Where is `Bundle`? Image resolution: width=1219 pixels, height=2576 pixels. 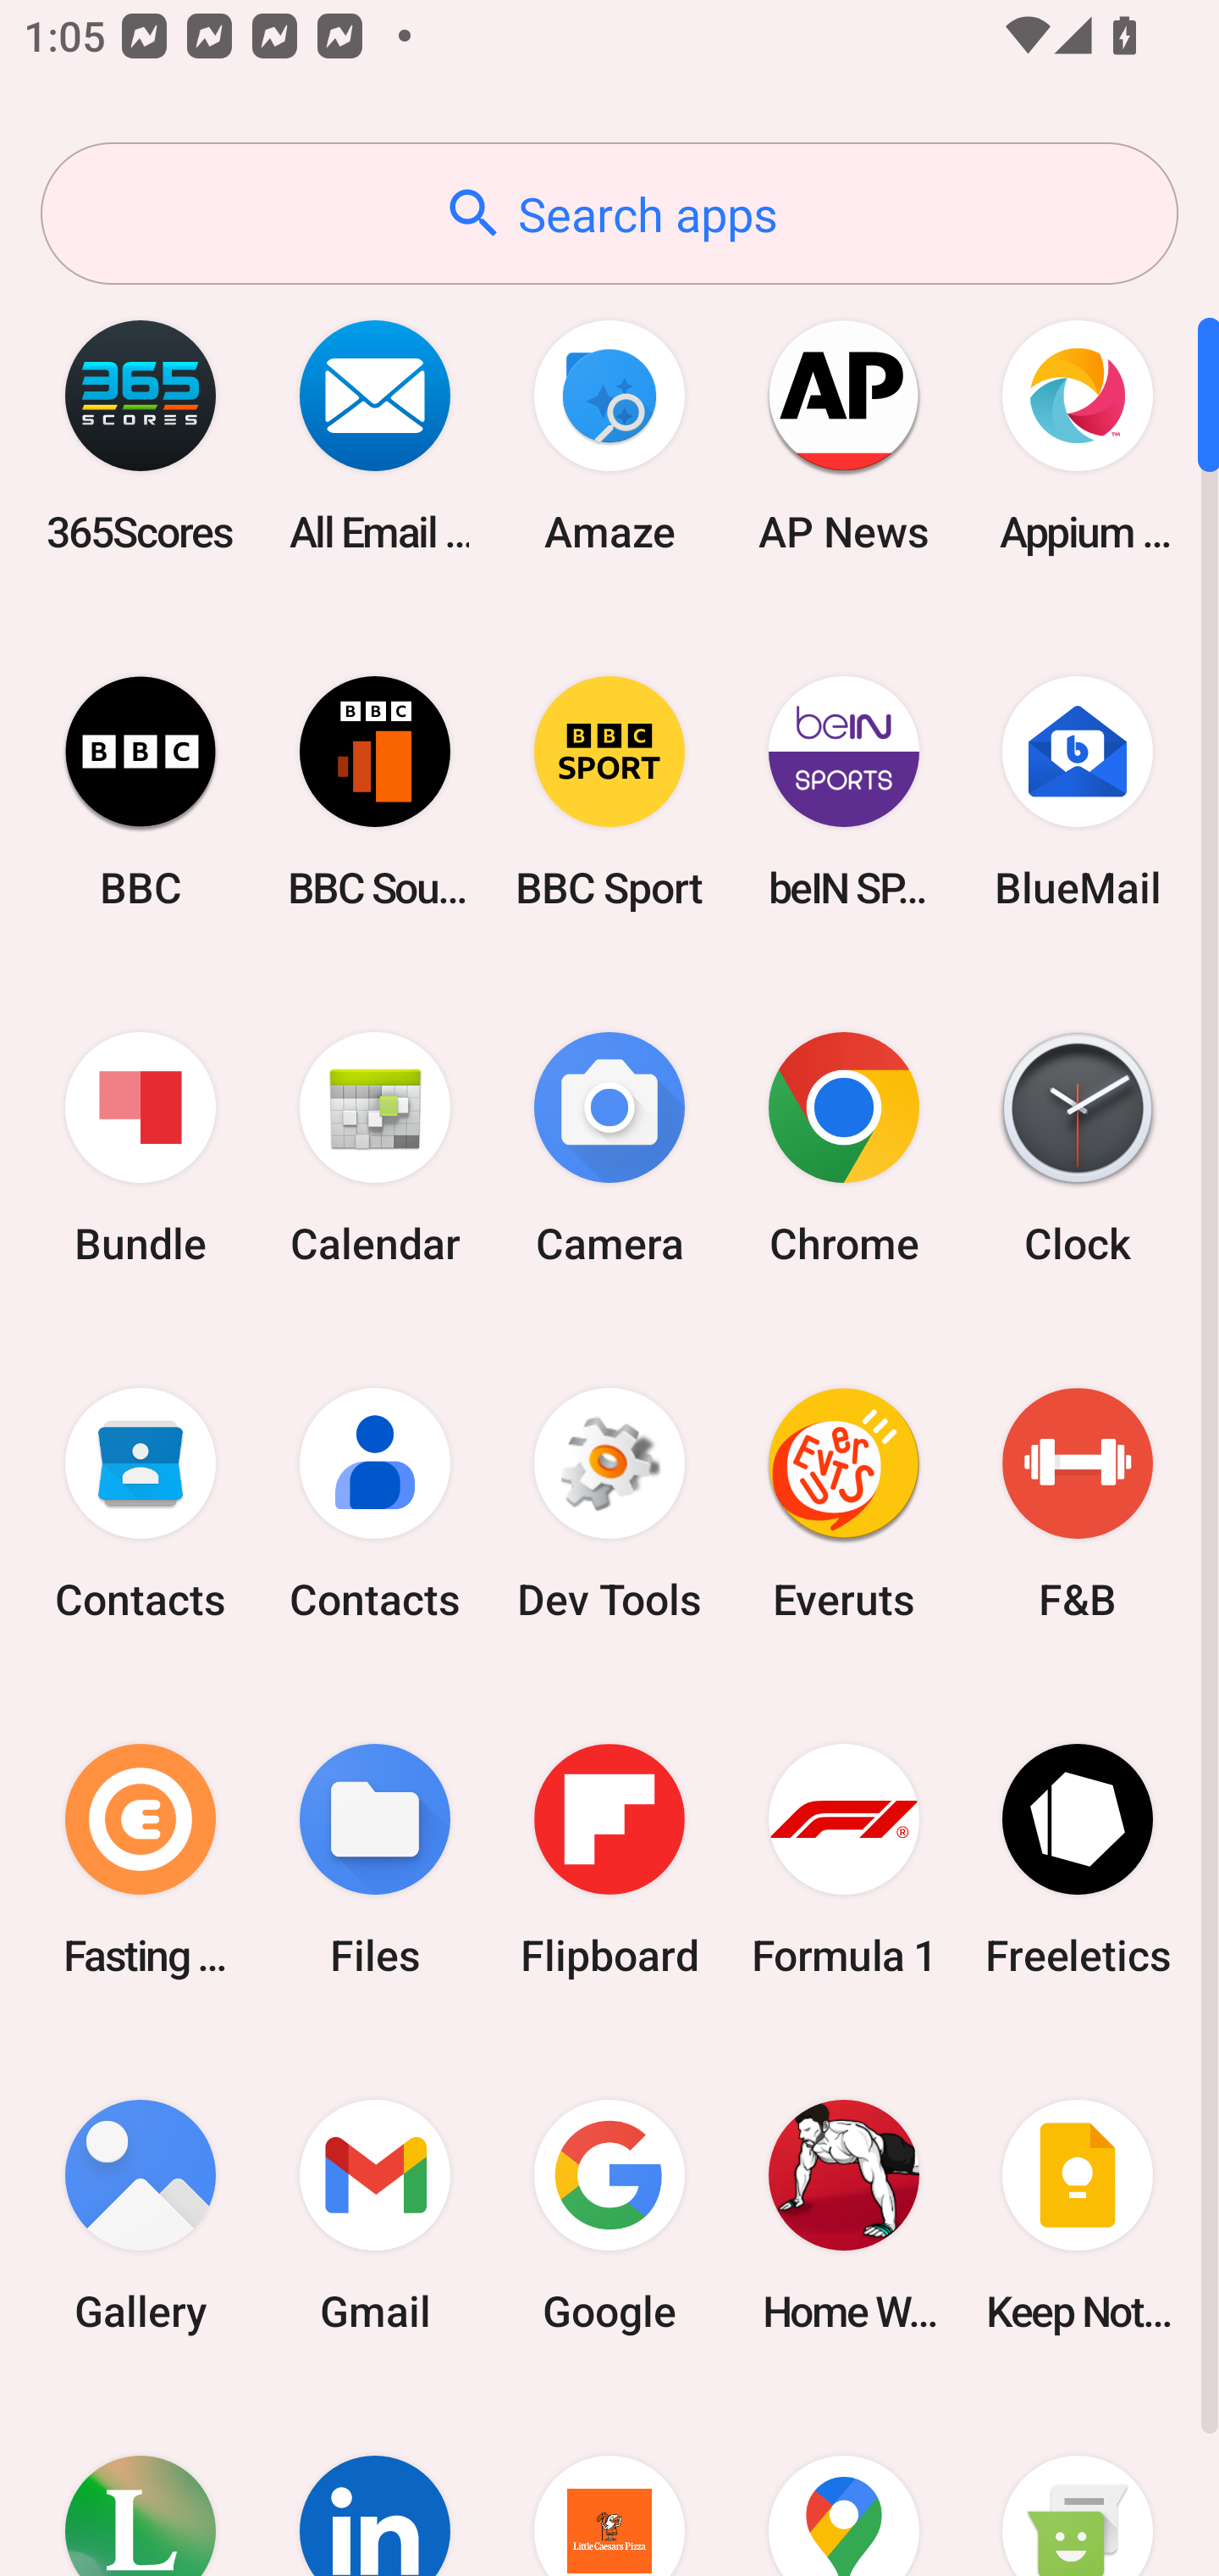
Bundle is located at coordinates (141, 1149).